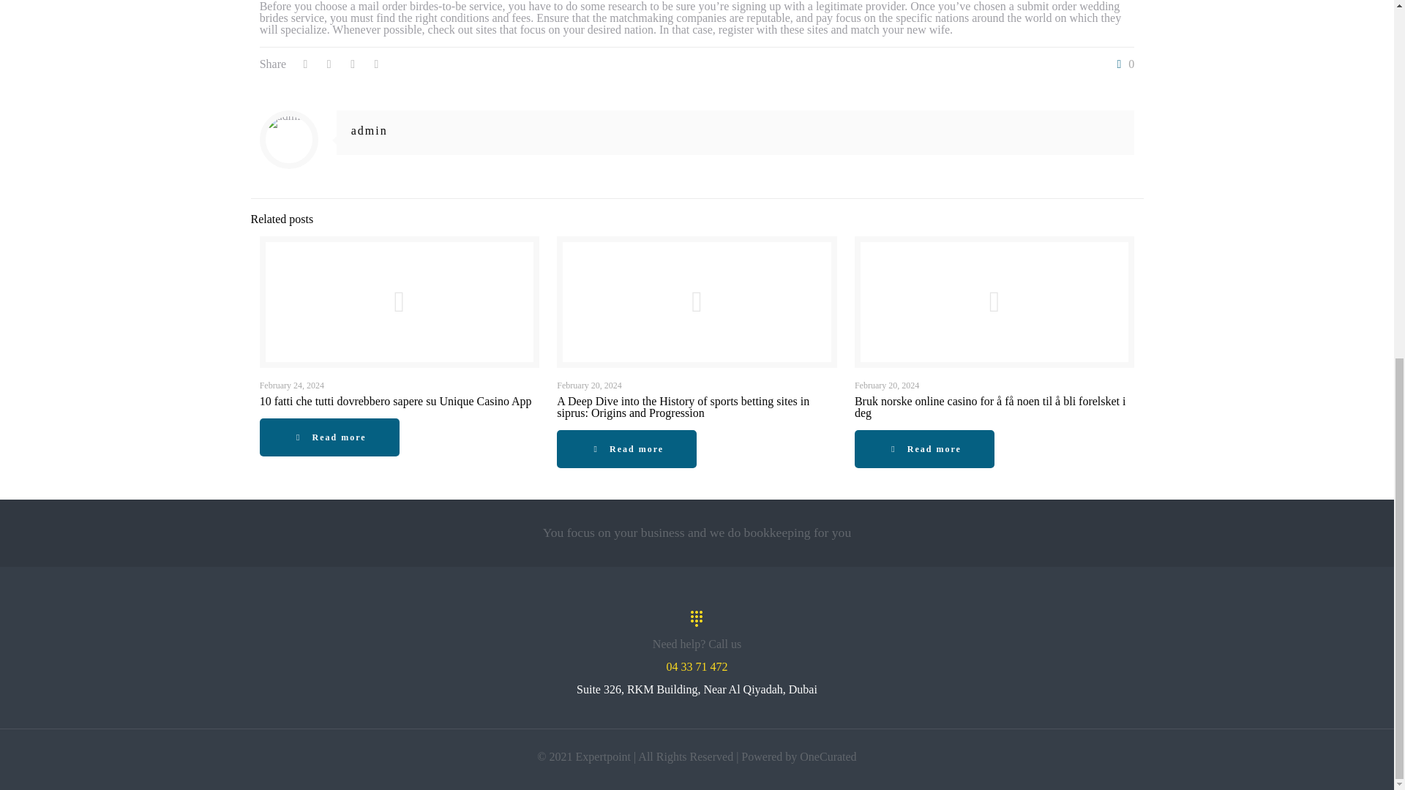  What do you see at coordinates (396, 401) in the screenshot?
I see `10 fatti che tutti dovrebbero sapere su Unique Casino App` at bounding box center [396, 401].